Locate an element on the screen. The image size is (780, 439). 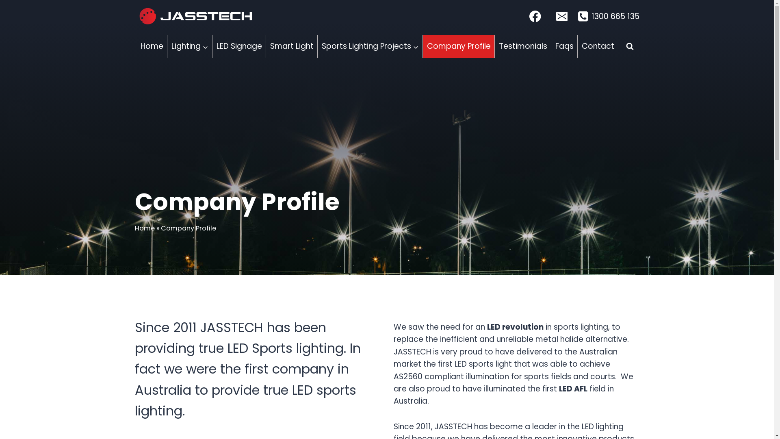
Sports Lighting Projects is located at coordinates (370, 46).